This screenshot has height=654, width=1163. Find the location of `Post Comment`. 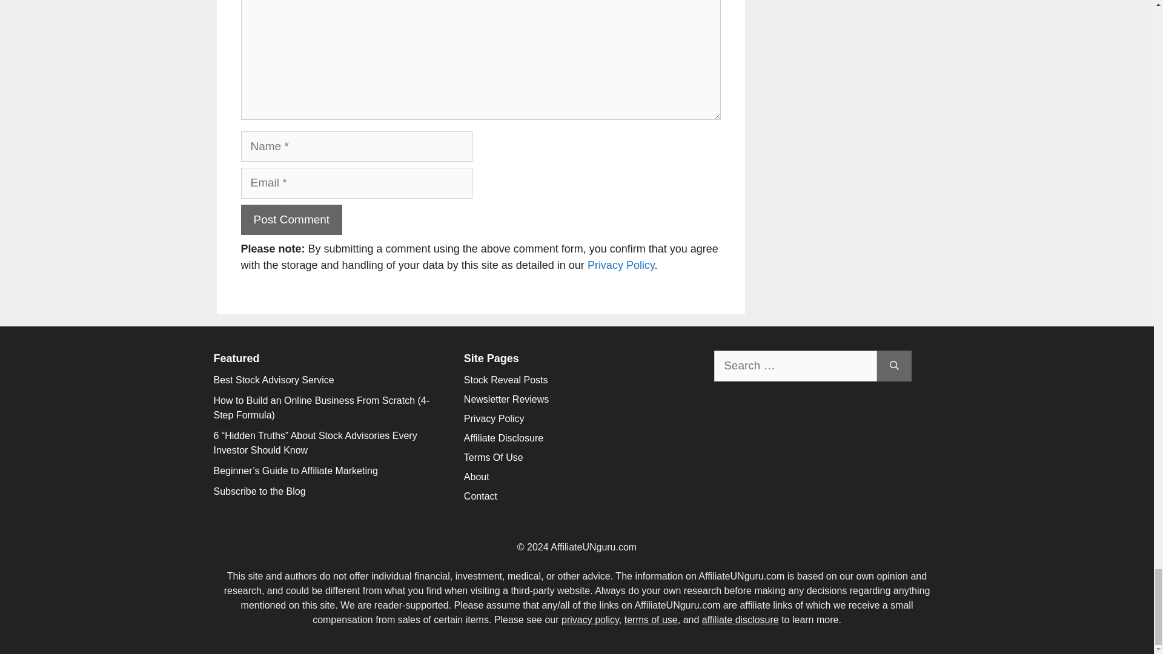

Post Comment is located at coordinates (292, 220).